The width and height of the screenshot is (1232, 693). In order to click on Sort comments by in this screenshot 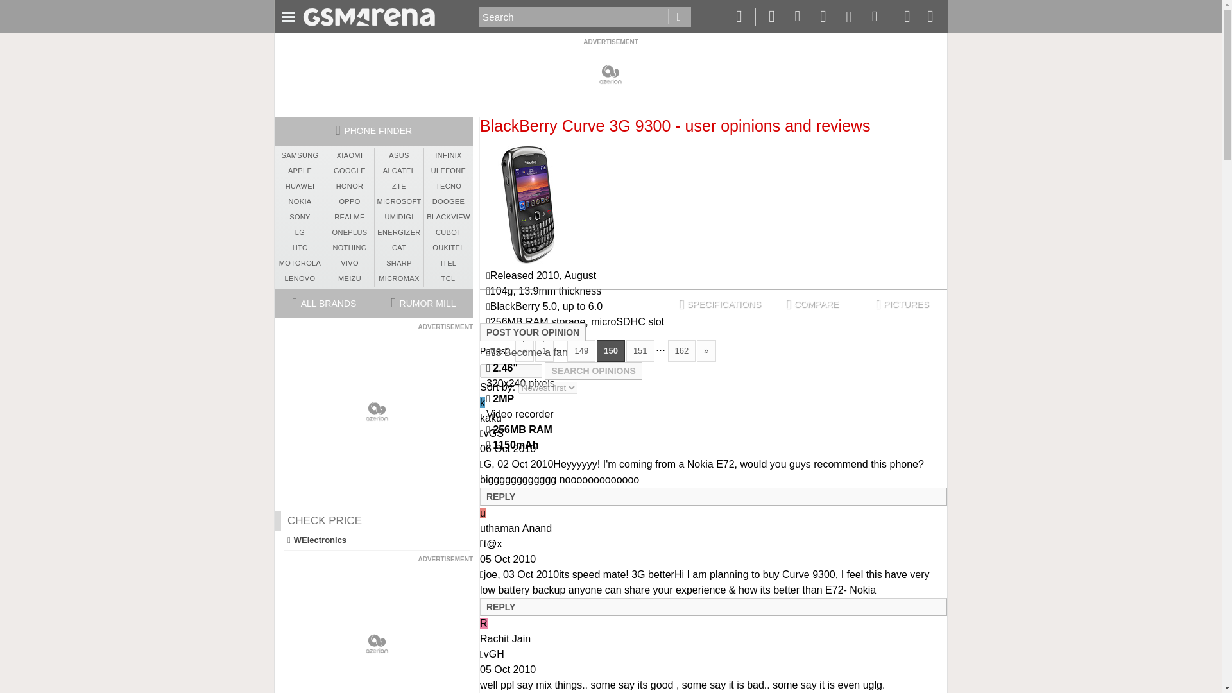, I will do `click(548, 388)`.